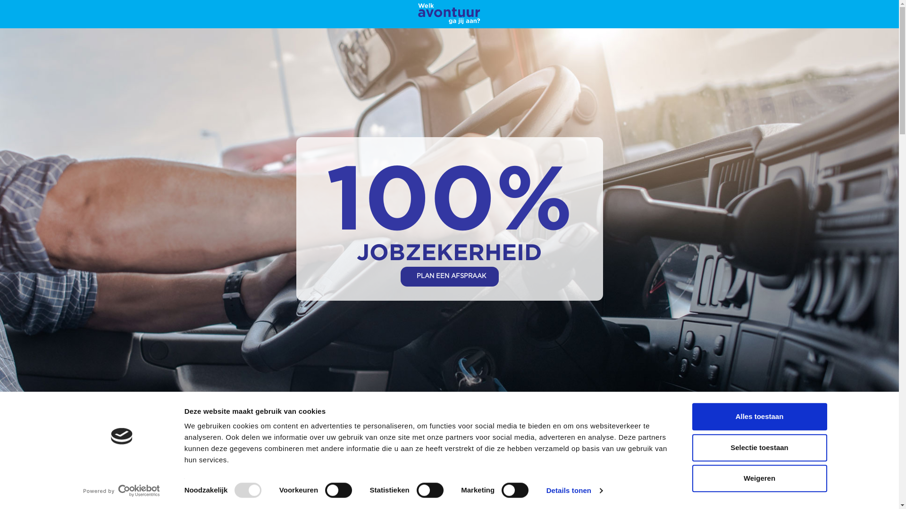 The height and width of the screenshot is (509, 906). I want to click on Alles toestaan, so click(759, 417).